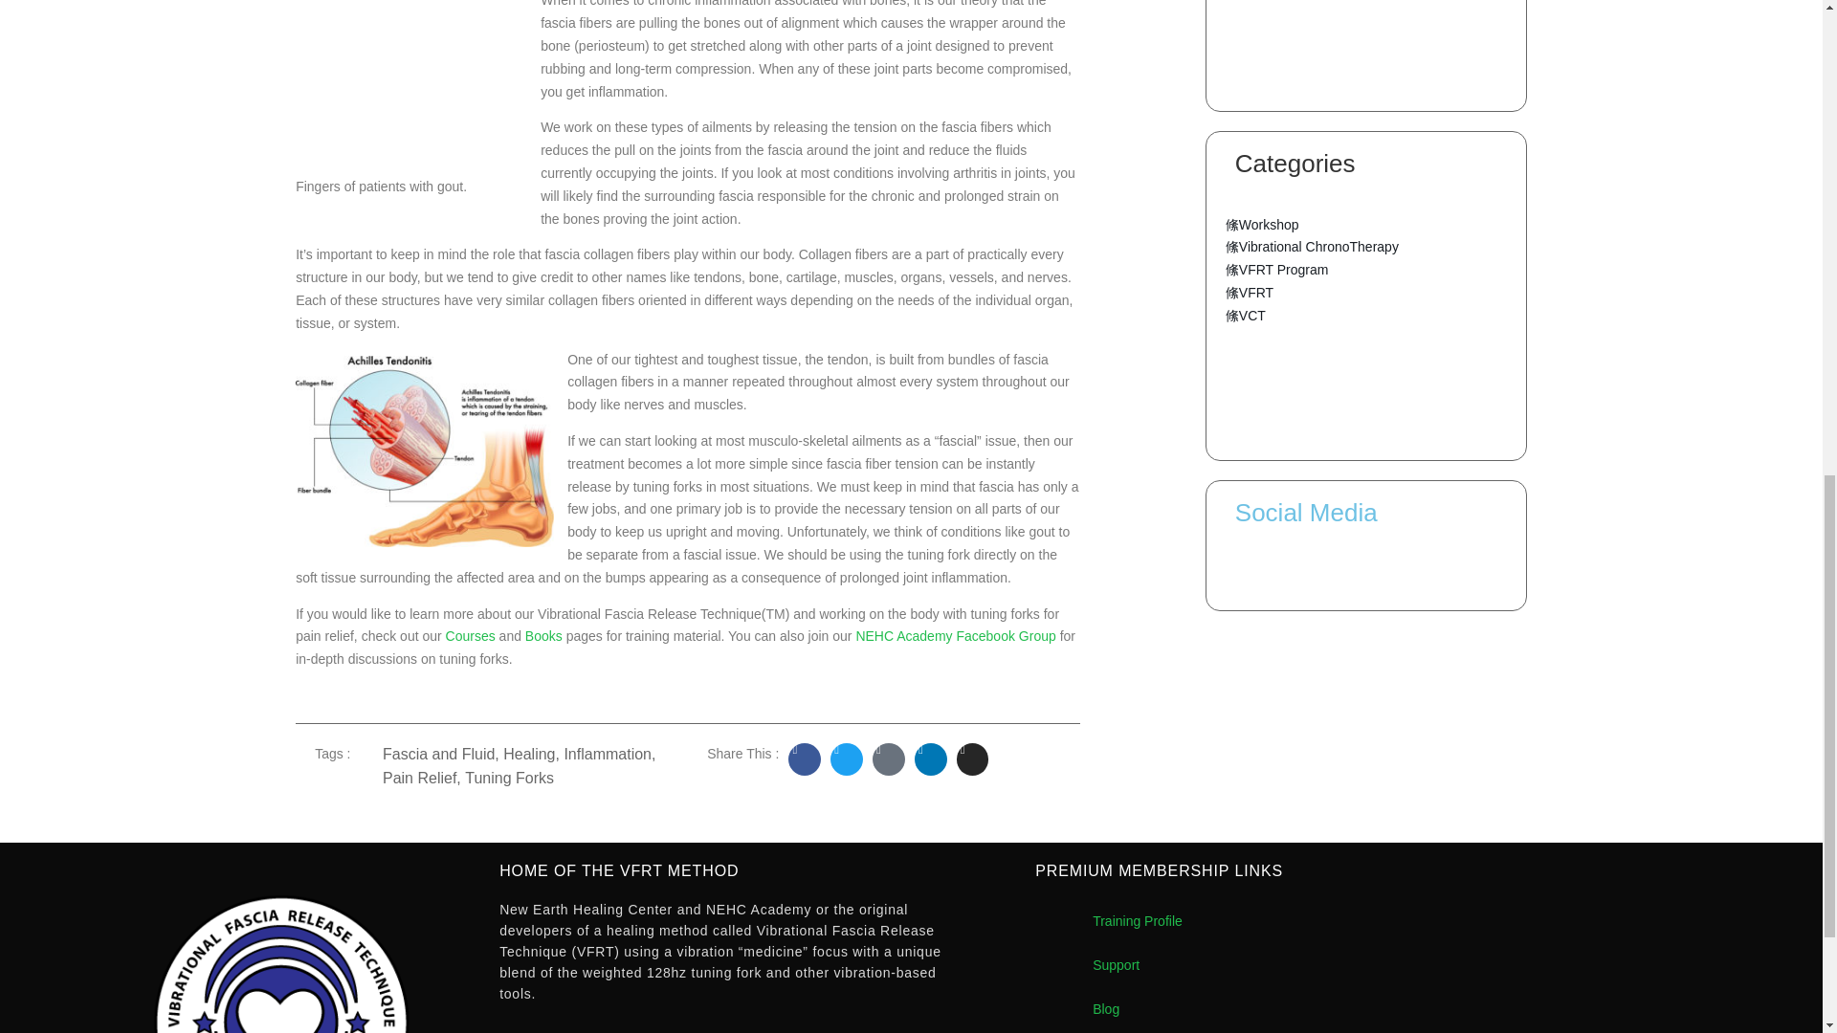 The height and width of the screenshot is (1033, 1837). What do you see at coordinates (1245, 316) in the screenshot?
I see `VCT` at bounding box center [1245, 316].